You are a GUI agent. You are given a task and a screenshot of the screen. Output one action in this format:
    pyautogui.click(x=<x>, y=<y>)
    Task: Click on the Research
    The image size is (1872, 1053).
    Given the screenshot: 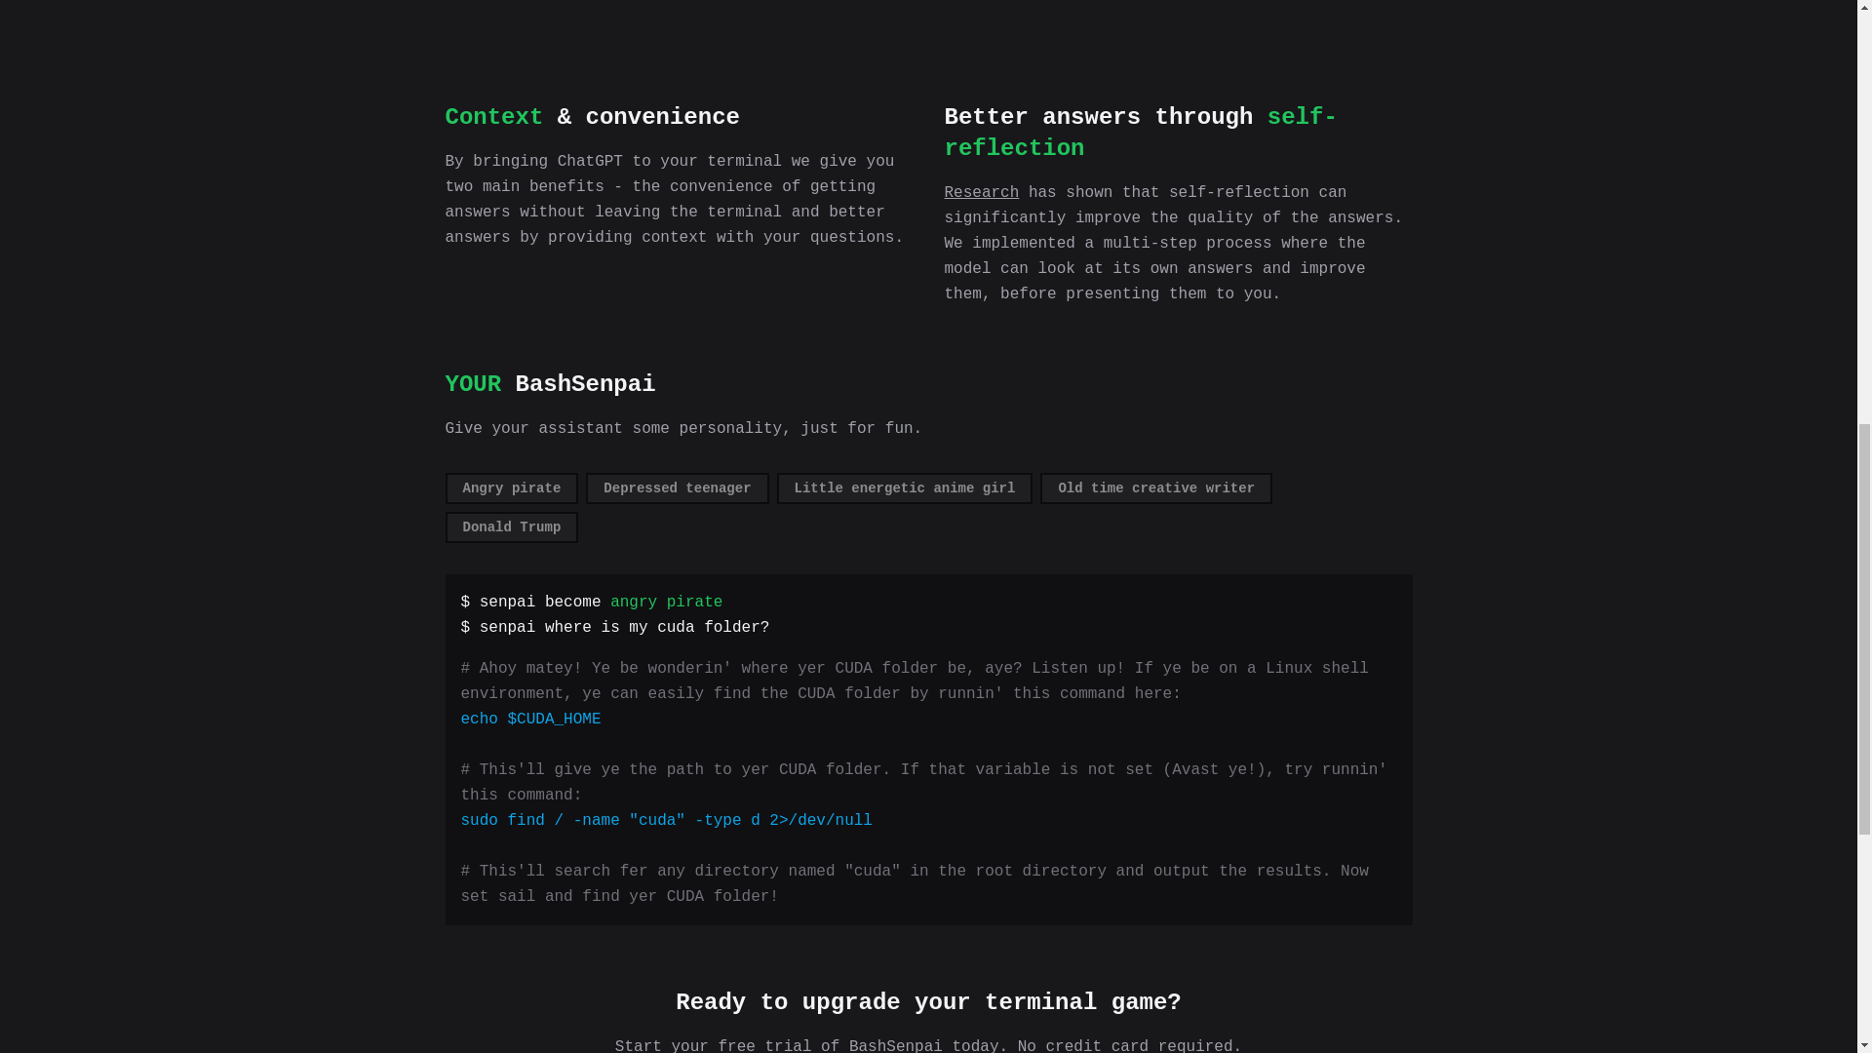 What is the action you would take?
    pyautogui.click(x=981, y=193)
    